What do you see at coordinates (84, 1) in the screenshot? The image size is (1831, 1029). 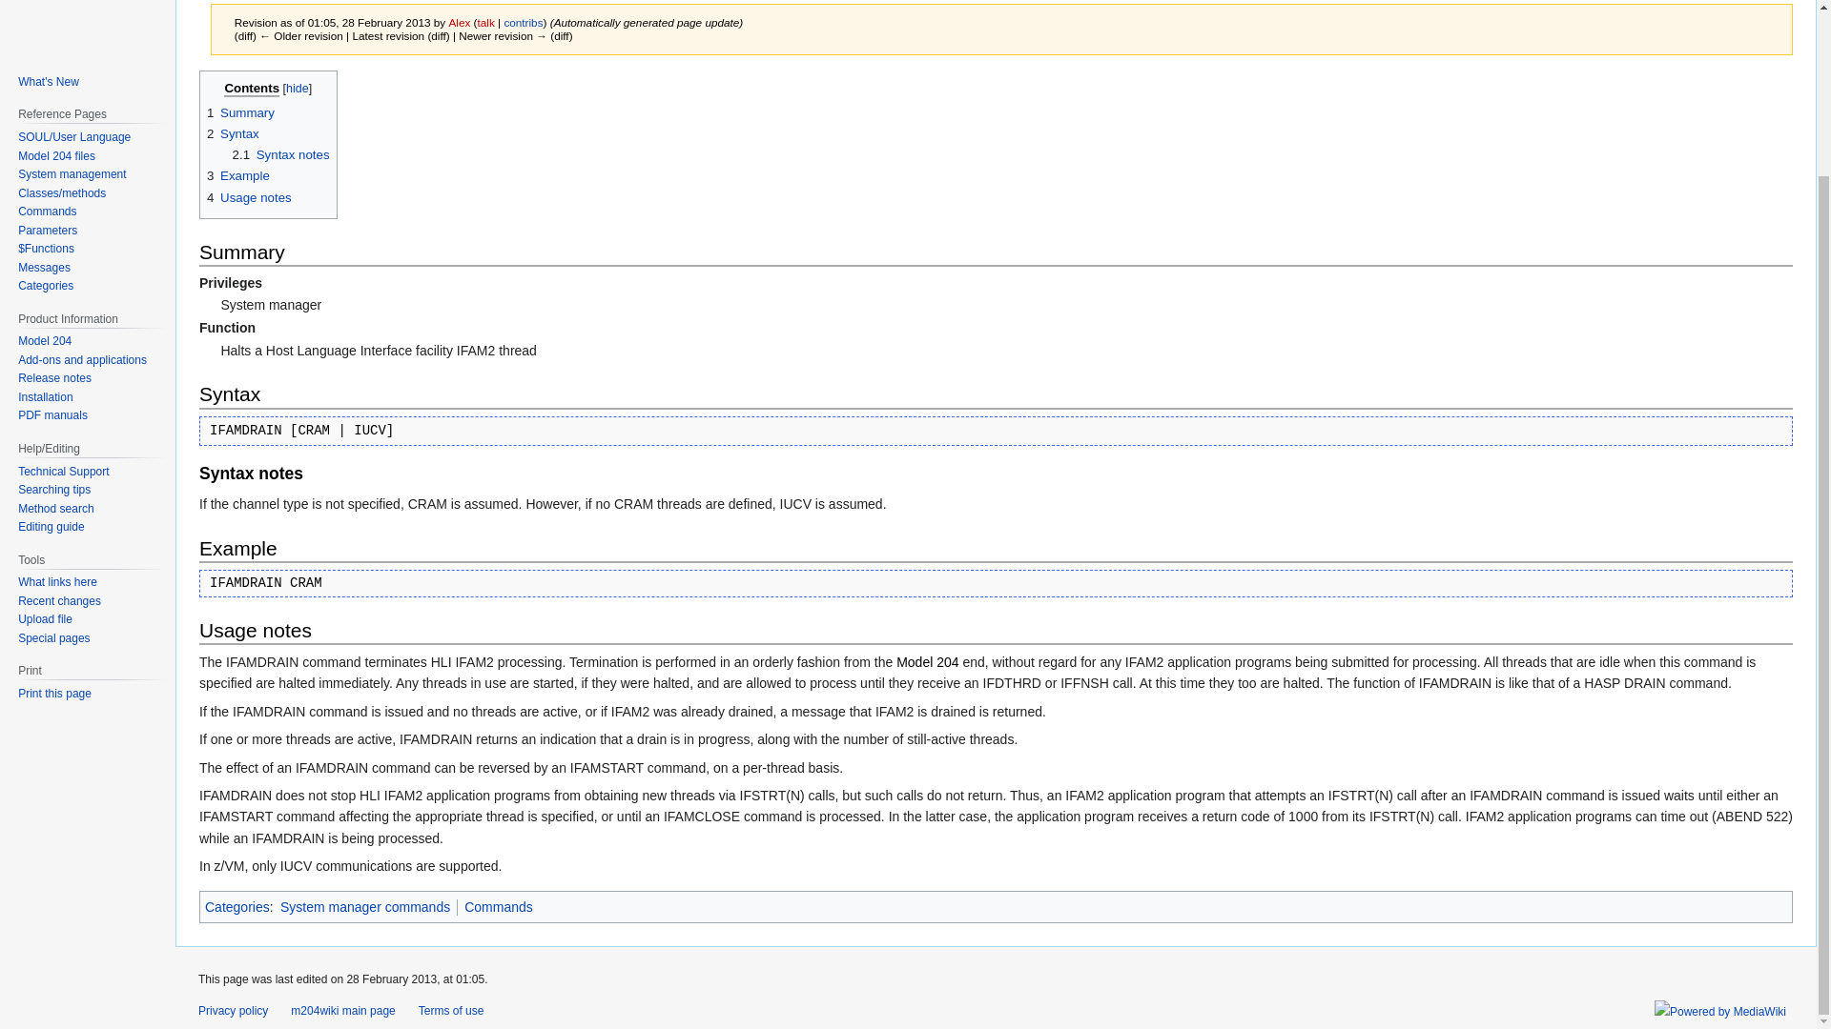 I see `Visit the main page` at bounding box center [84, 1].